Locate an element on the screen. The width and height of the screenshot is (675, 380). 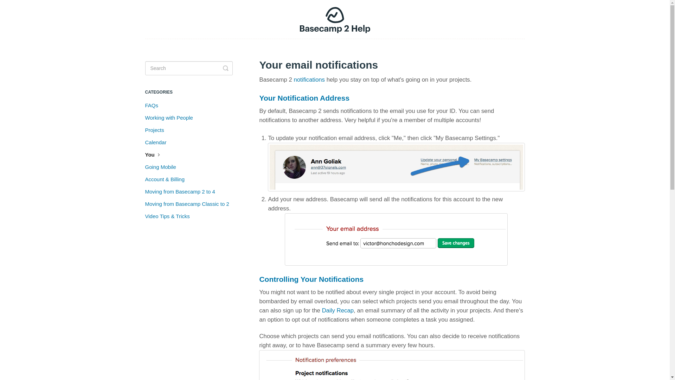
Daily Recap is located at coordinates (337, 310).